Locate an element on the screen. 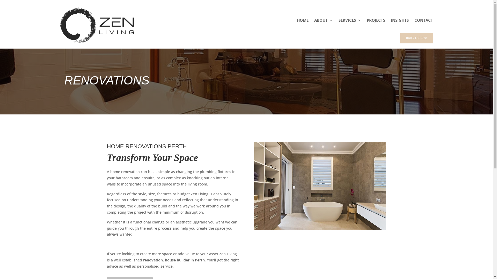  SERVICES is located at coordinates (350, 20).